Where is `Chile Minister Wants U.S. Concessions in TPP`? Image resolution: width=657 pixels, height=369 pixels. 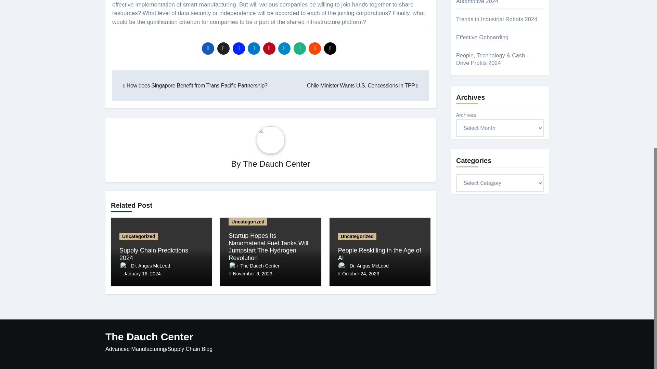
Chile Minister Wants U.S. Concessions in TPP is located at coordinates (362, 85).